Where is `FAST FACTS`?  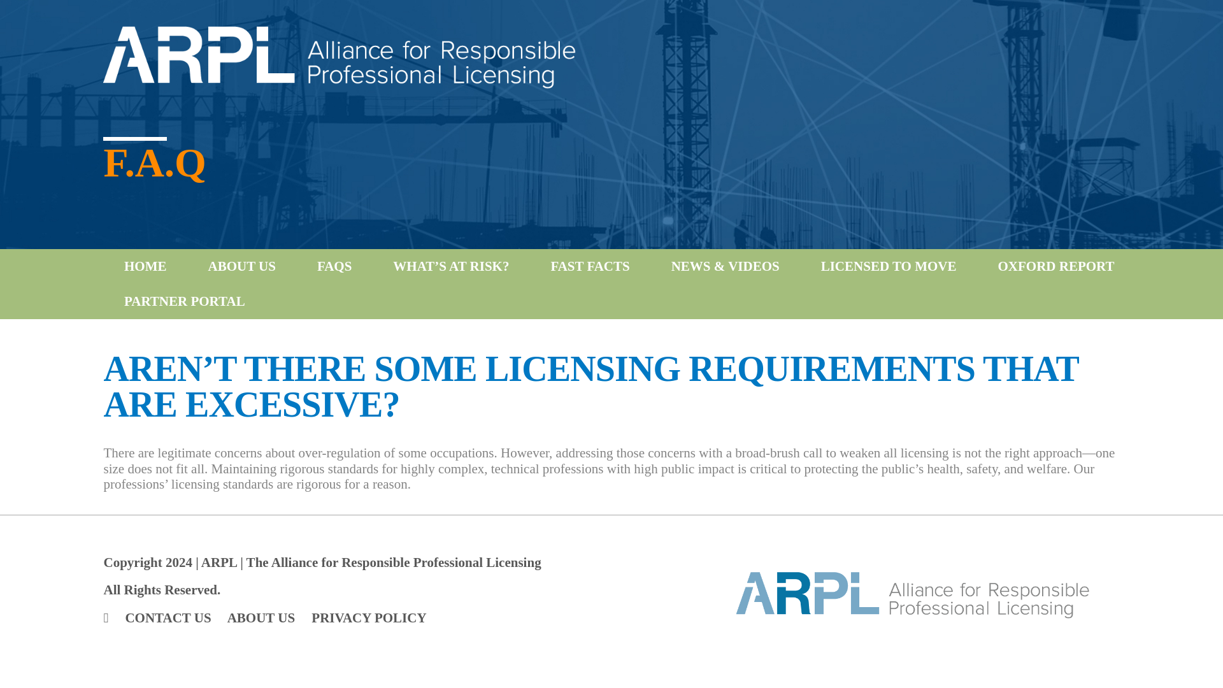 FAST FACTS is located at coordinates (588, 266).